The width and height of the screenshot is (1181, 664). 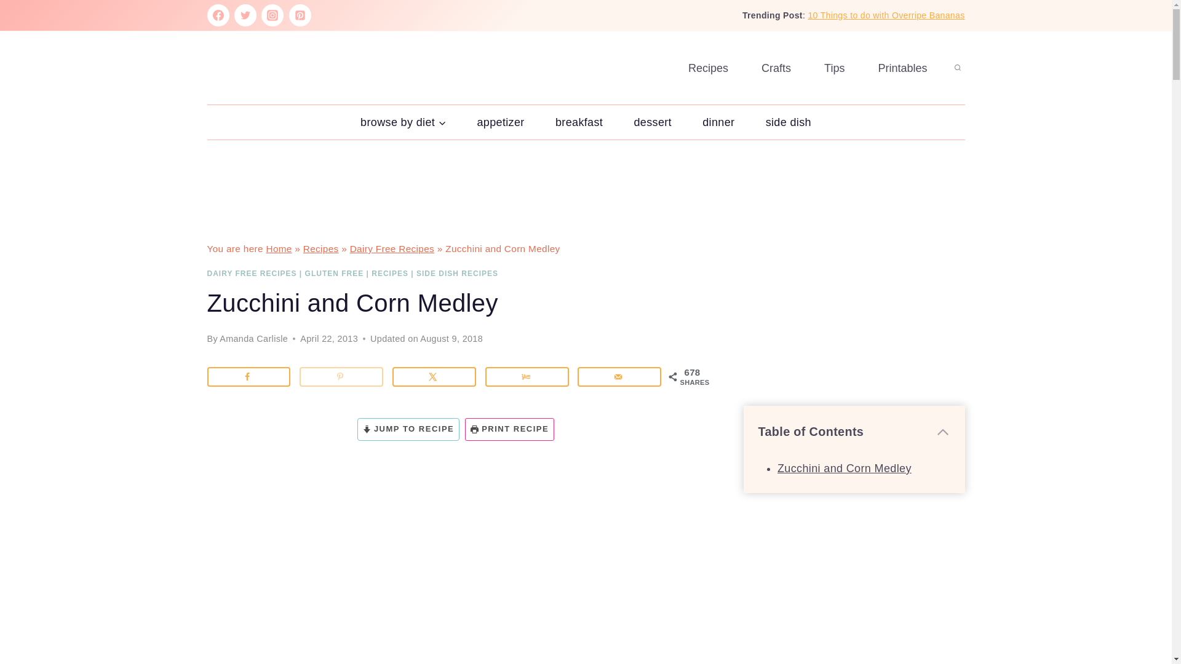 I want to click on Printables, so click(x=902, y=68).